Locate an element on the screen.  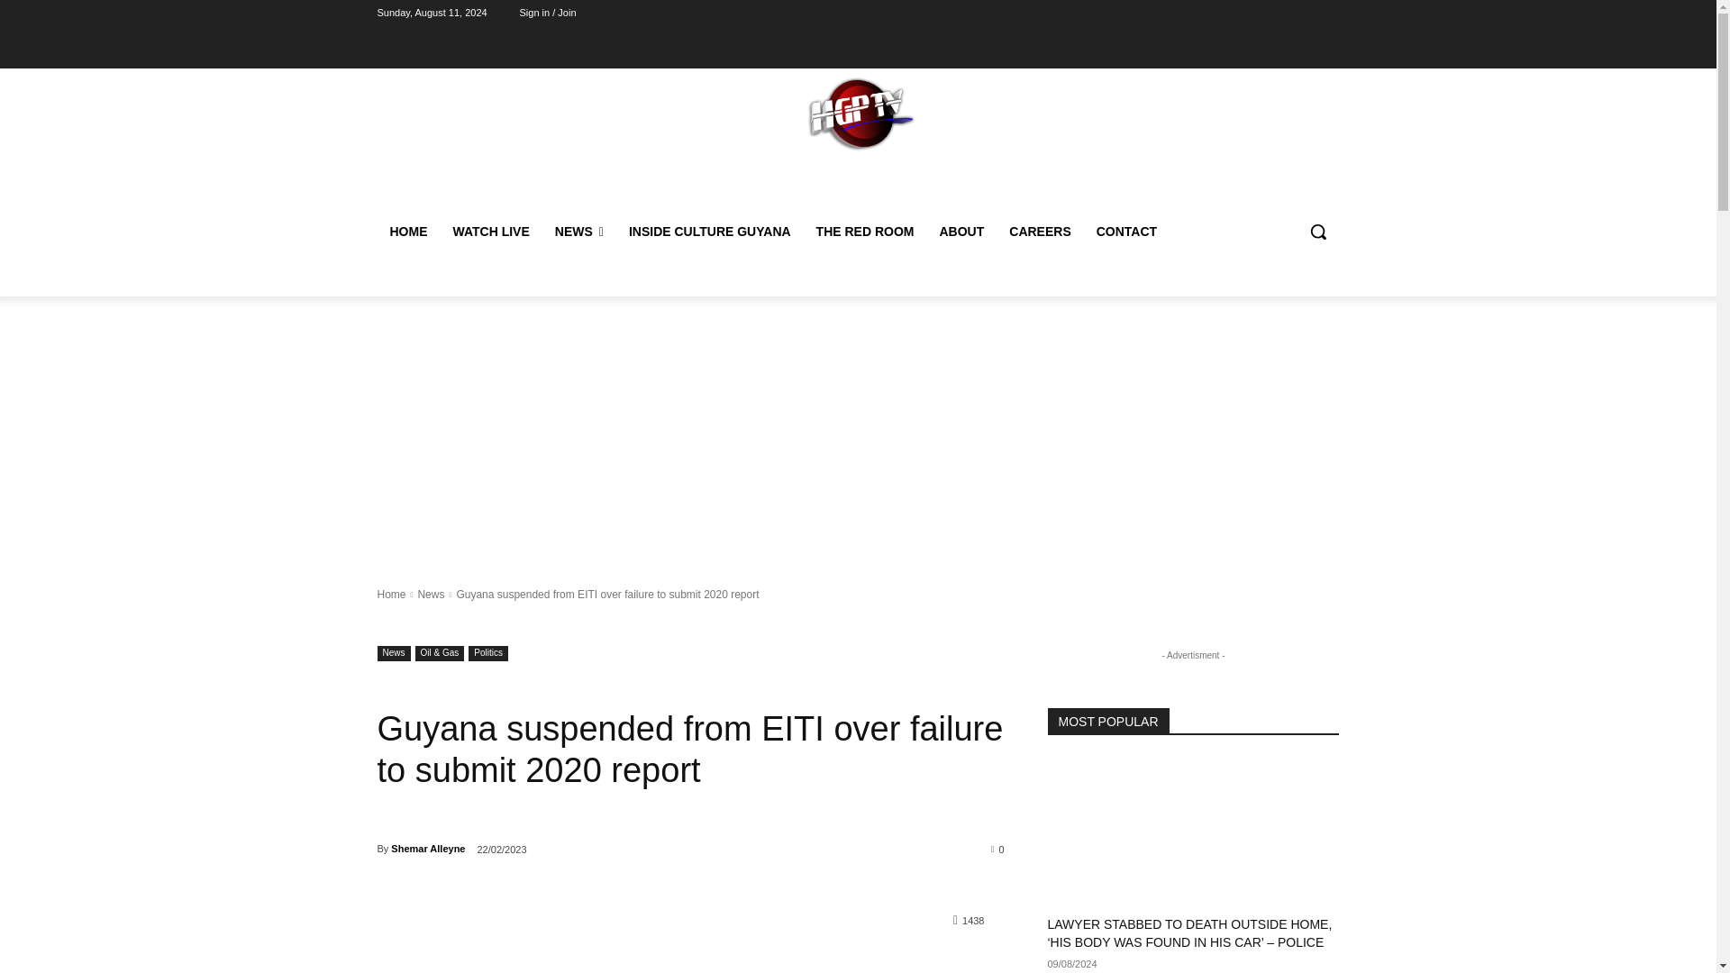
WATCH LIVE is located at coordinates (490, 231).